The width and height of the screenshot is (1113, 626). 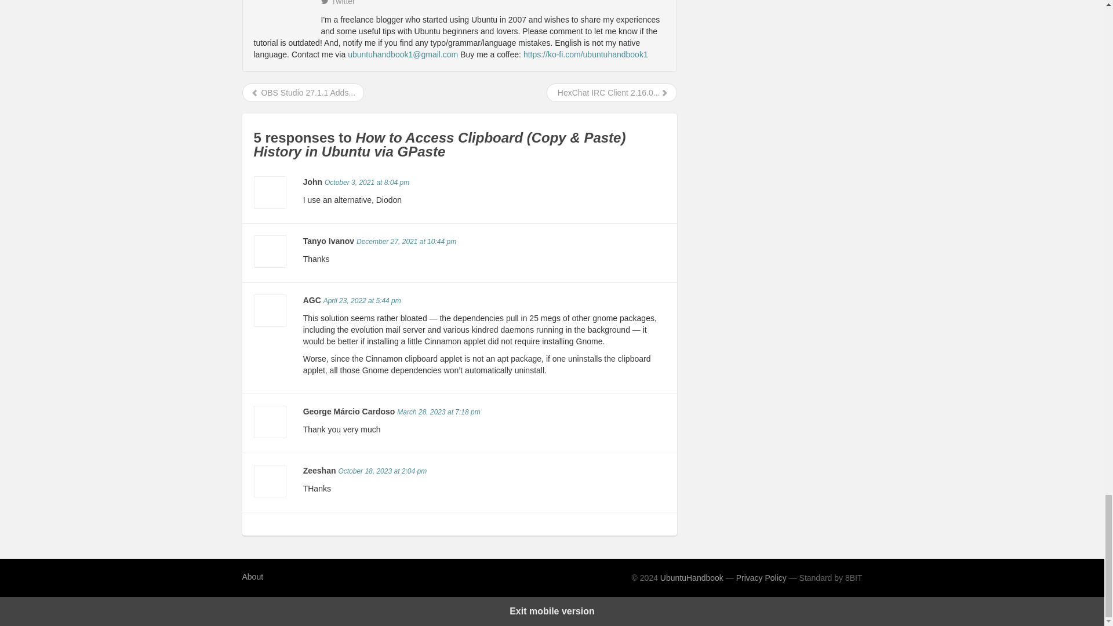 I want to click on Permalink, so click(x=367, y=182).